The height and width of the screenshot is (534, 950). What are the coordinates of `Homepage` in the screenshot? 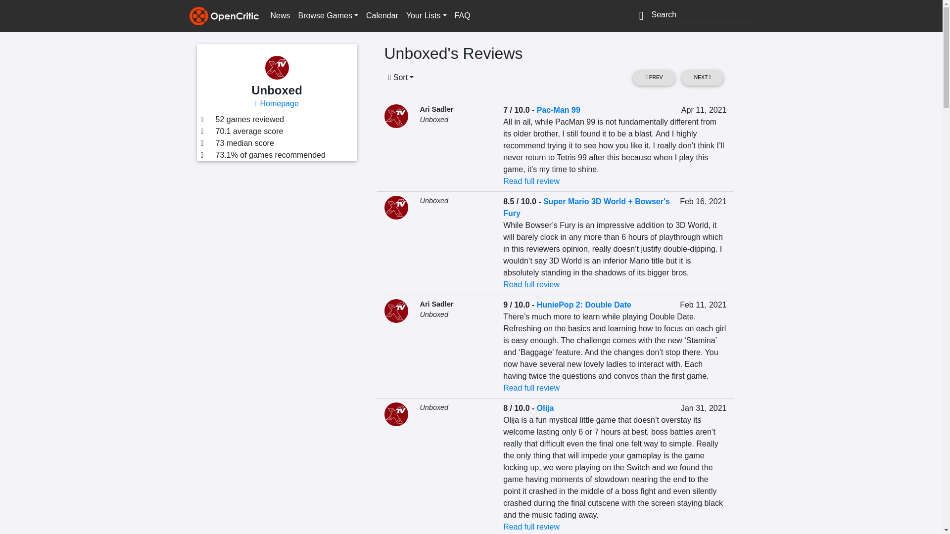 It's located at (277, 103).